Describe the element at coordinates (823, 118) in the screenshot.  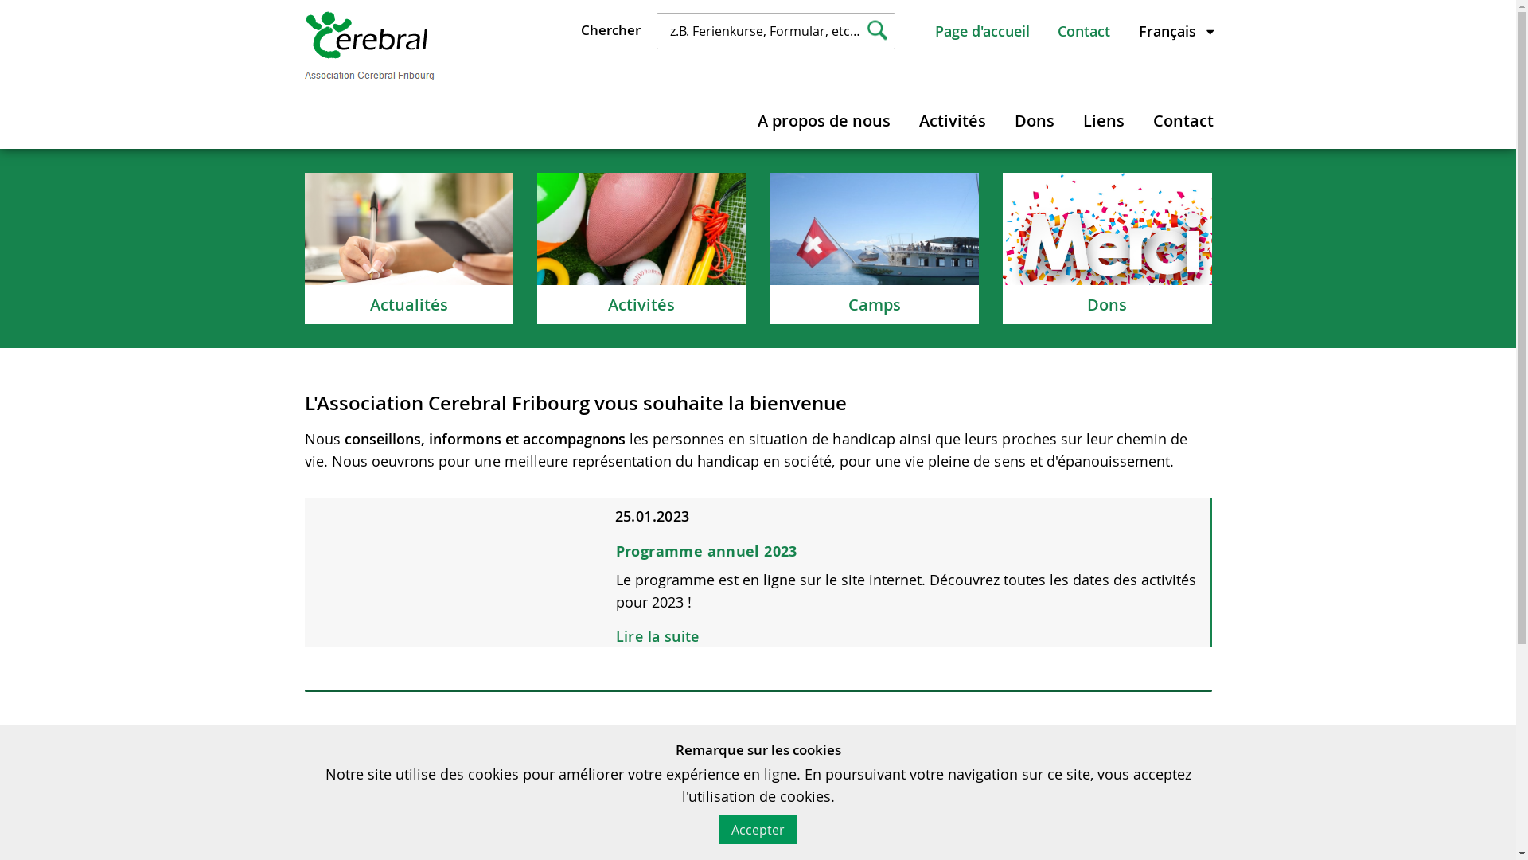
I see `A propos de nous` at that location.